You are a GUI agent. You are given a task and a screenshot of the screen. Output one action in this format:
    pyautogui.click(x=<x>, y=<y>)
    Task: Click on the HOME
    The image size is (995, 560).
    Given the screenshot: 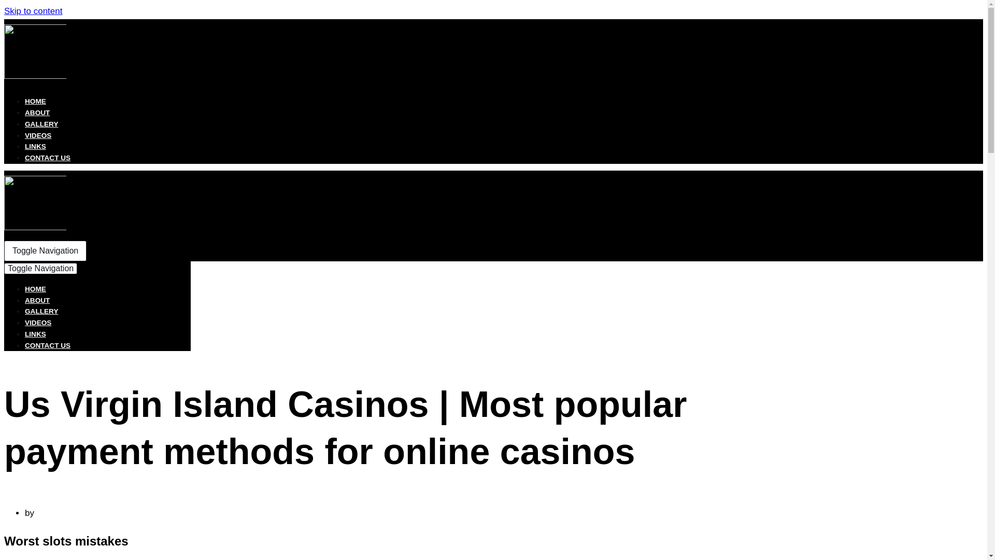 What is the action you would take?
    pyautogui.click(x=35, y=288)
    